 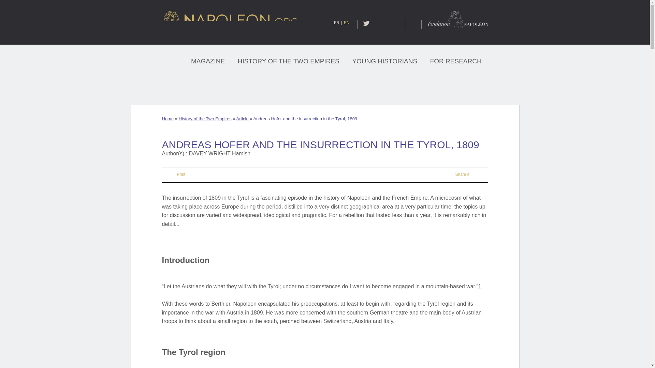 I want to click on French, so click(x=339, y=23).